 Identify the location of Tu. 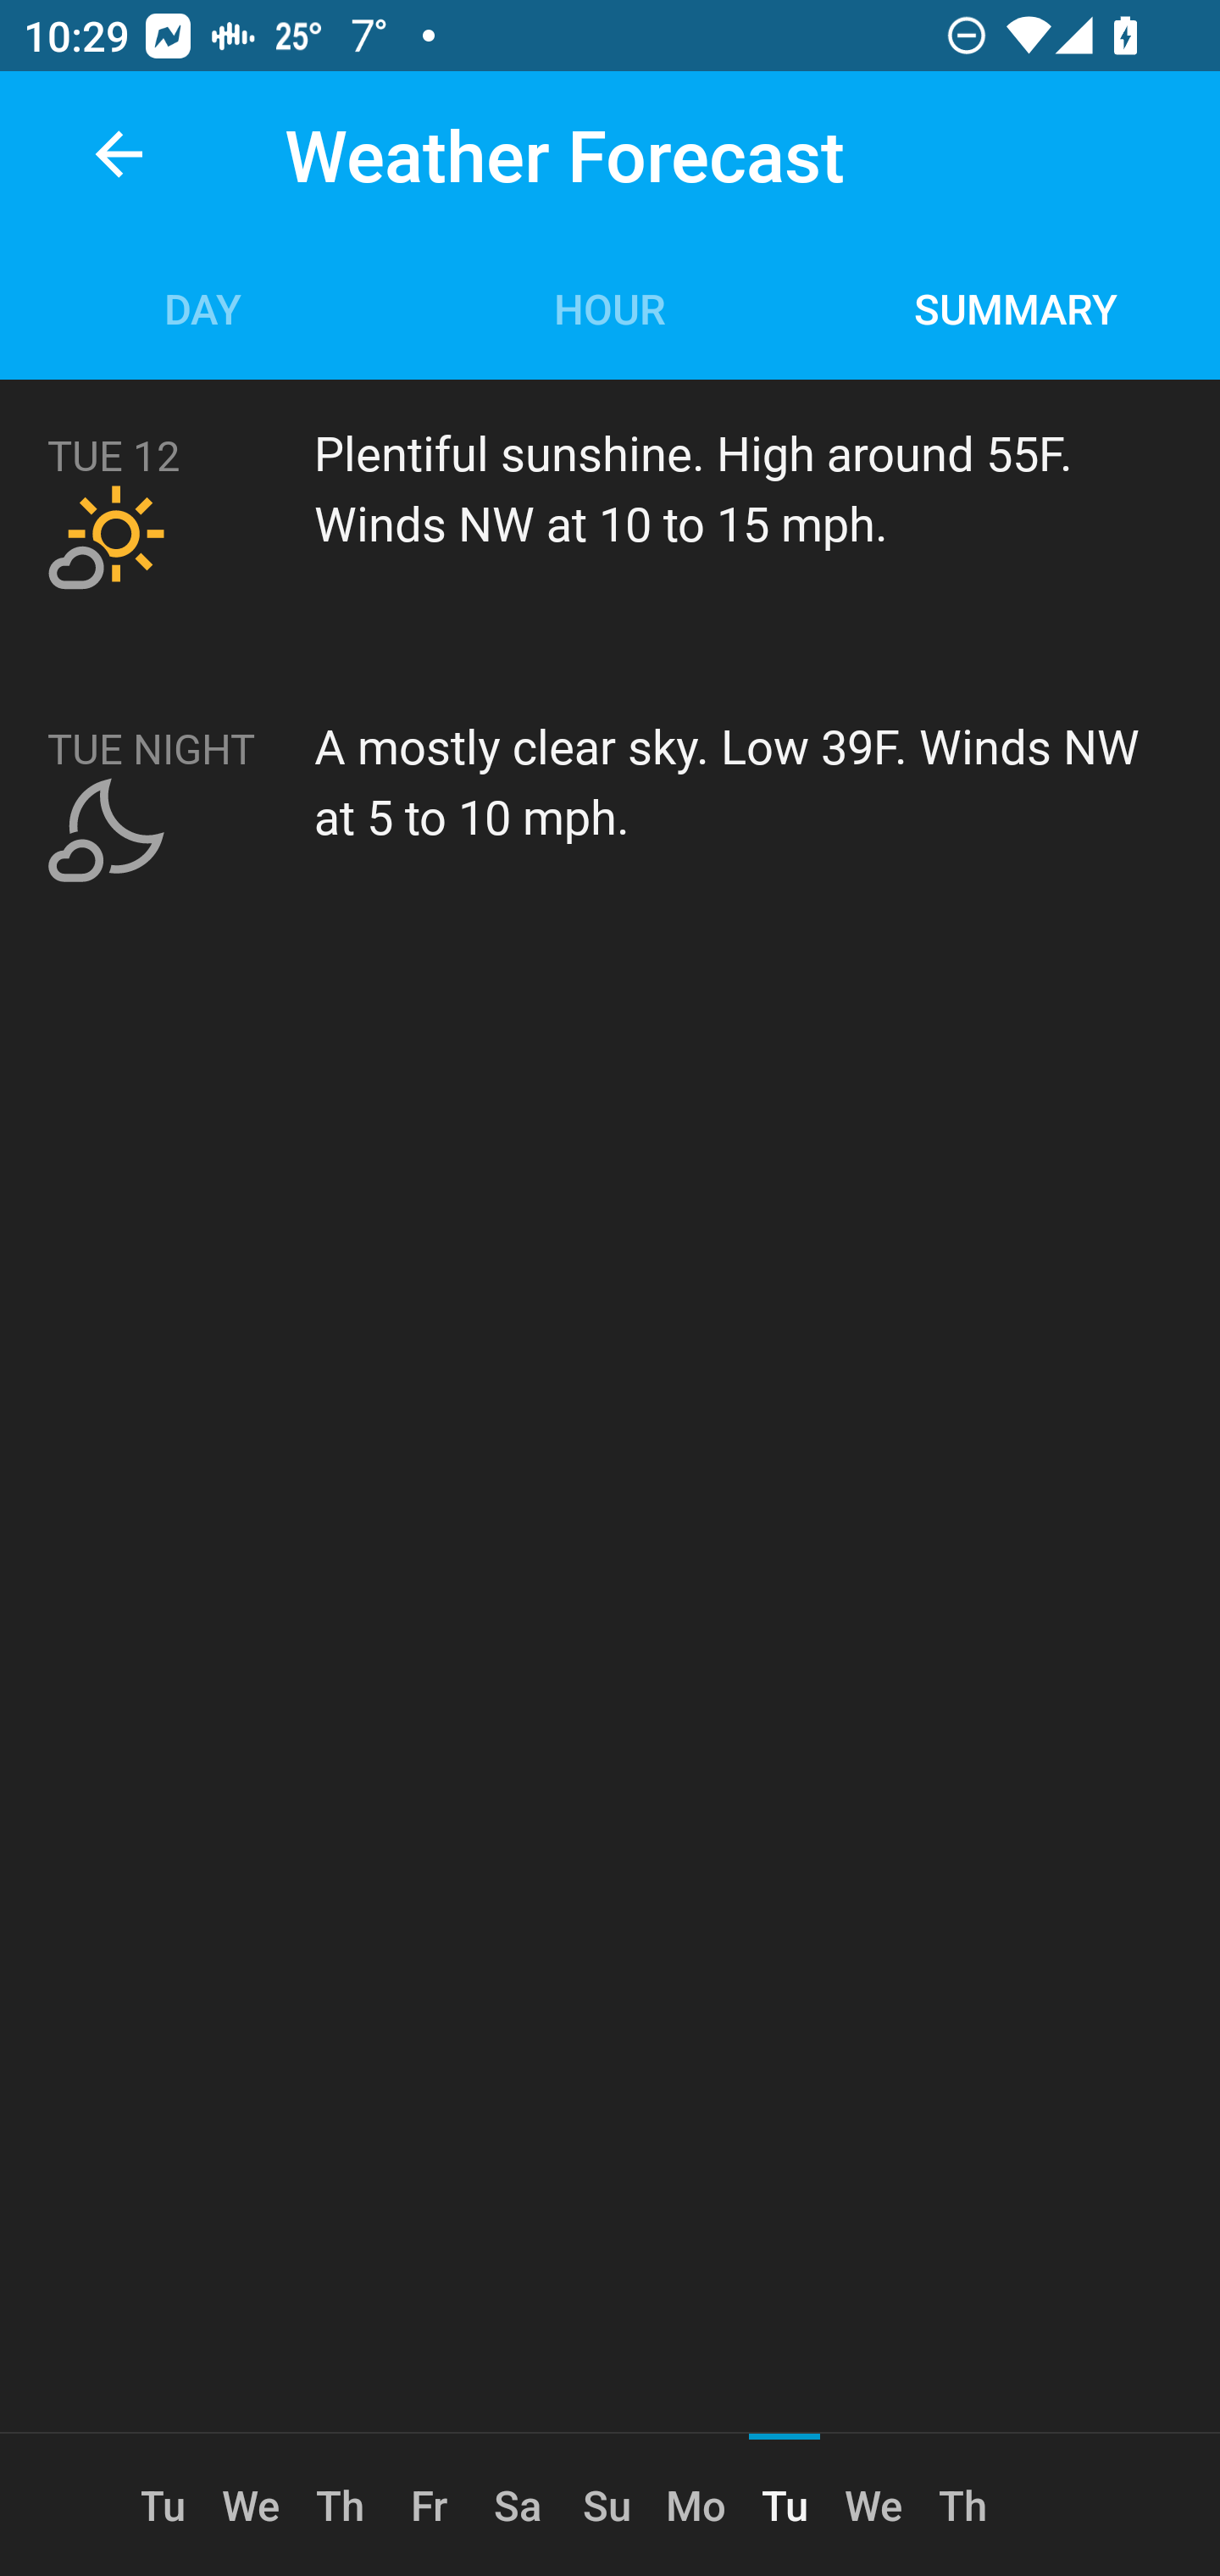
(174, 2505).